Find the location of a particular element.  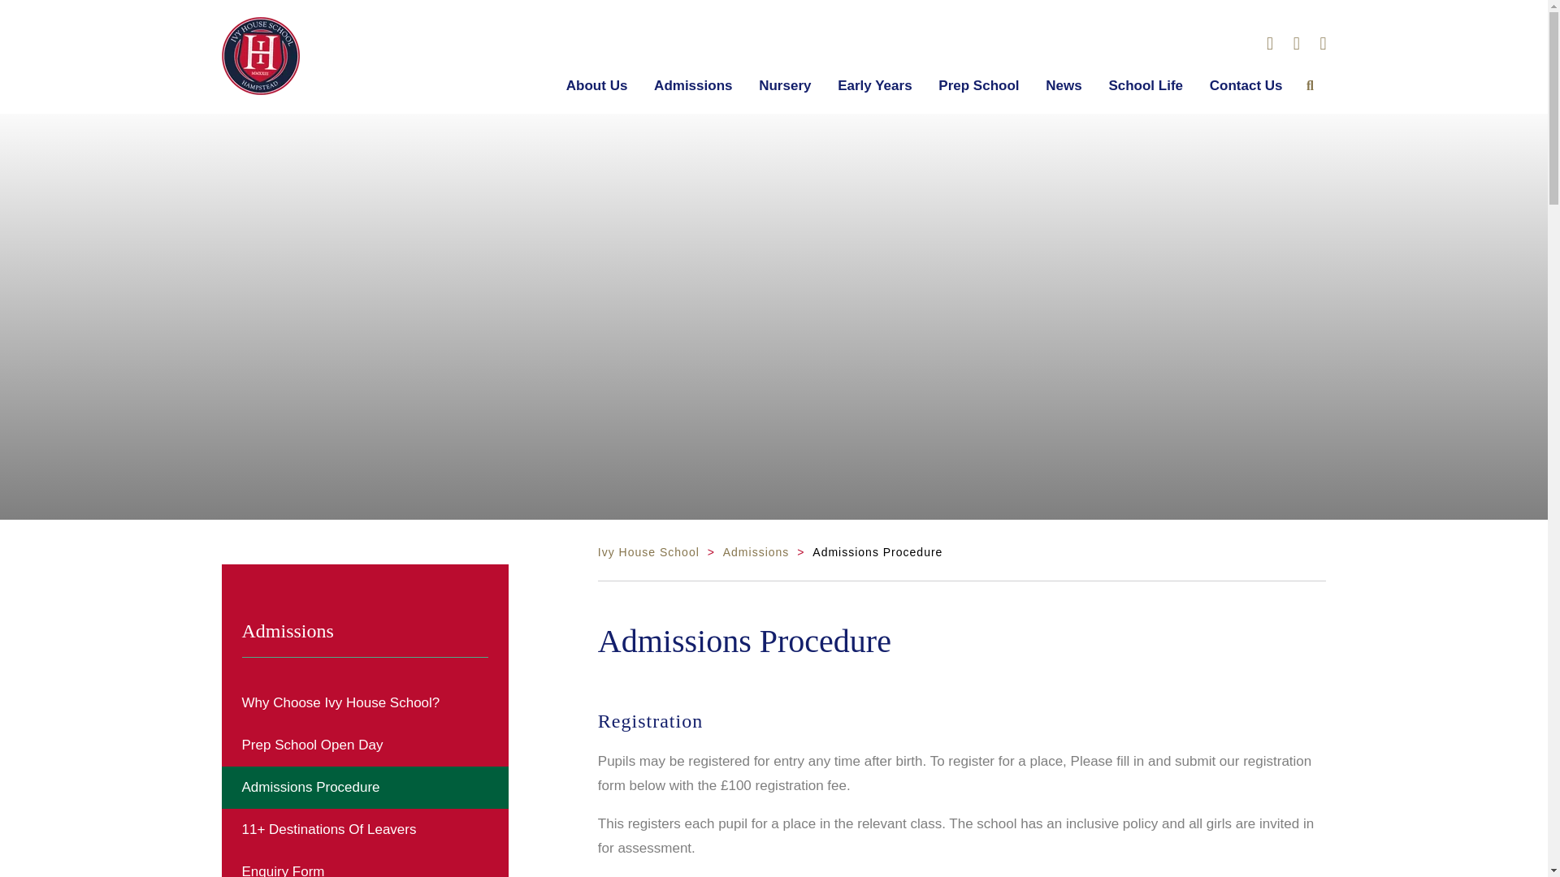

Nursery is located at coordinates (785, 85).